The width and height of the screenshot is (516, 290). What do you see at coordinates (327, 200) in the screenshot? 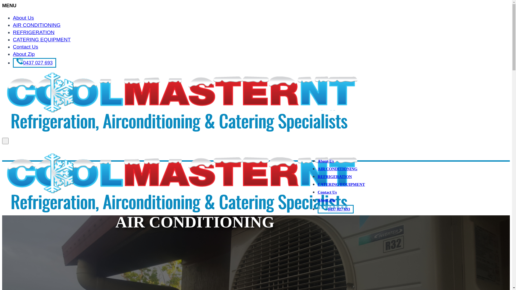
I see `About Zip` at bounding box center [327, 200].